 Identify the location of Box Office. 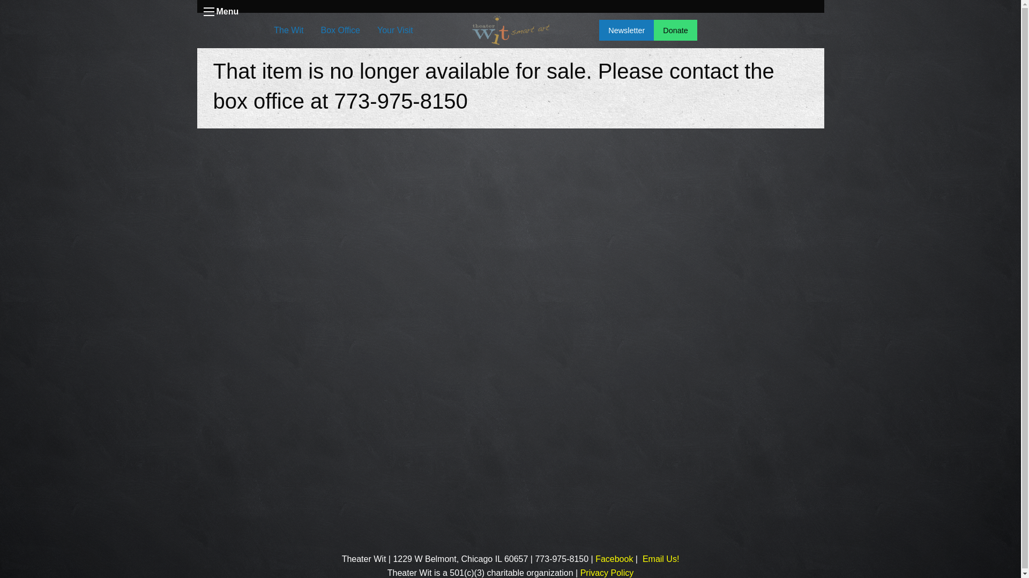
(340, 30).